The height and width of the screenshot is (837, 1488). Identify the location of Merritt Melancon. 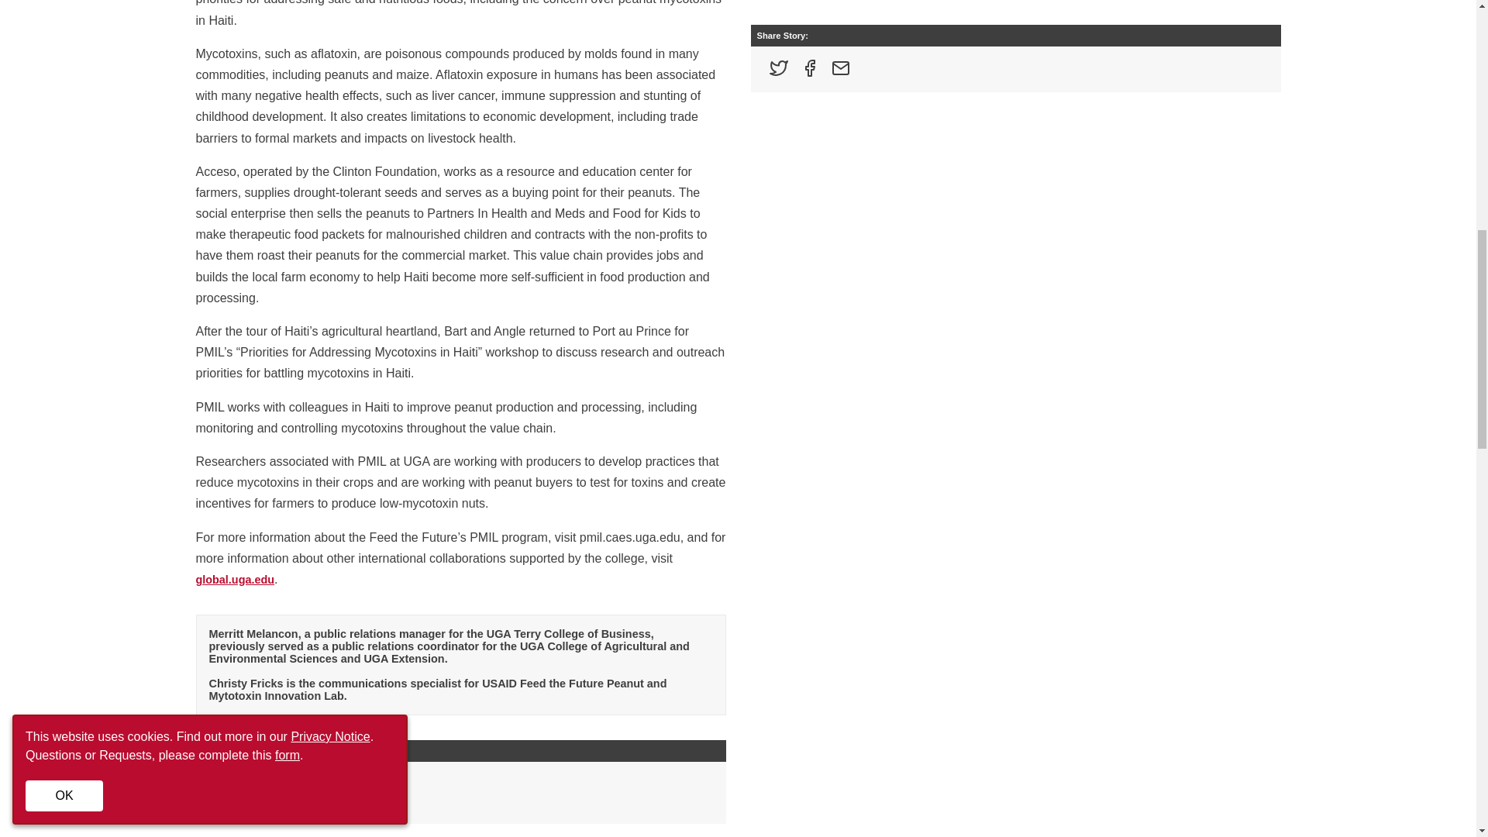
(252, 780).